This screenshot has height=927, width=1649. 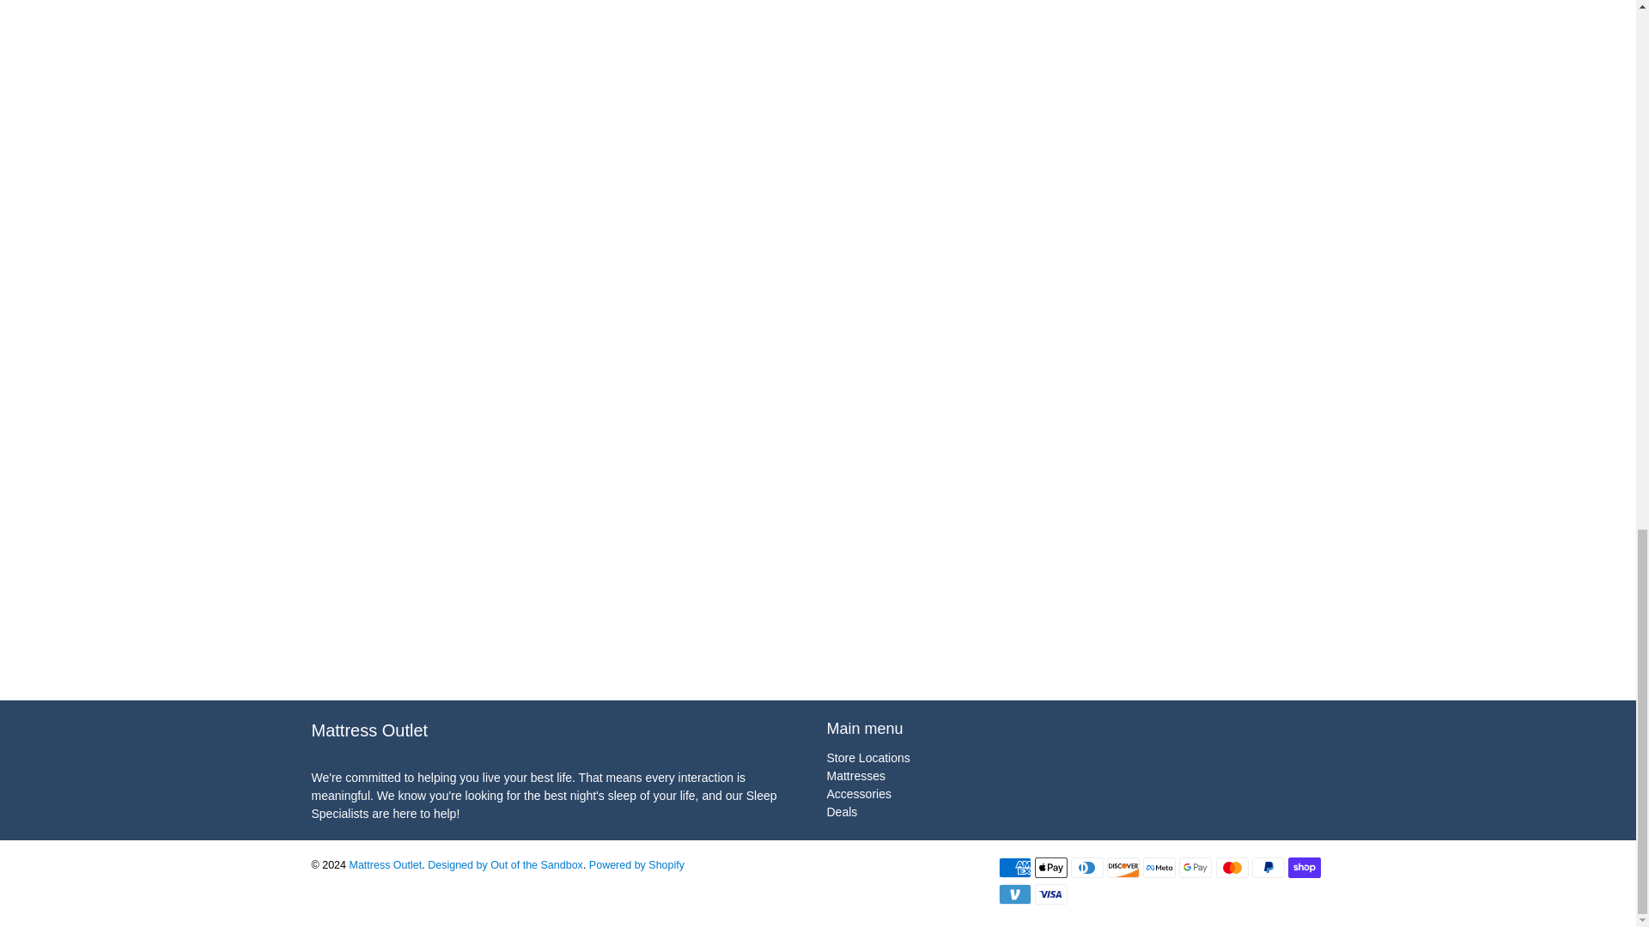 I want to click on Venmo, so click(x=1013, y=894).